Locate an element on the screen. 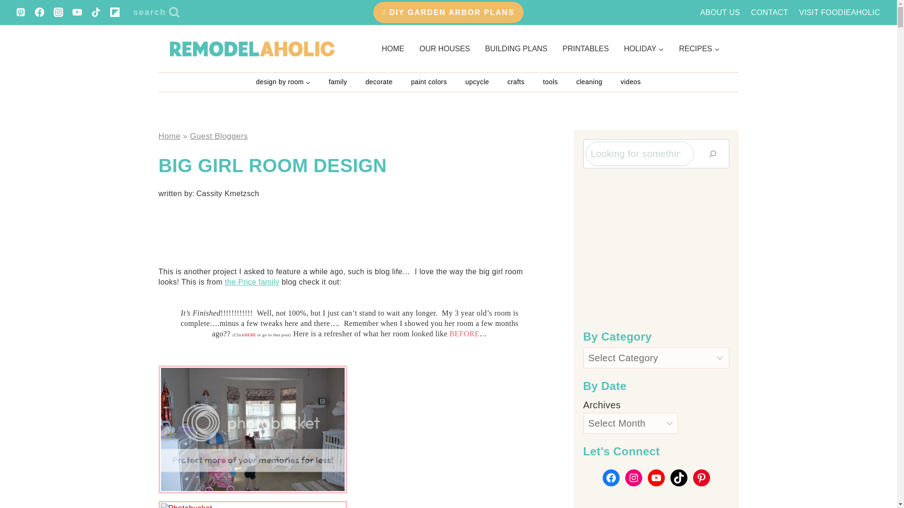 Image resolution: width=904 pixels, height=508 pixels. HOME is located at coordinates (393, 48).